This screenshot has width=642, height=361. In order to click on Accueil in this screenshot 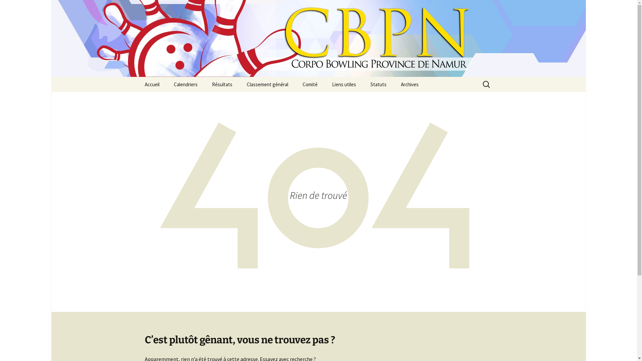, I will do `click(152, 84)`.